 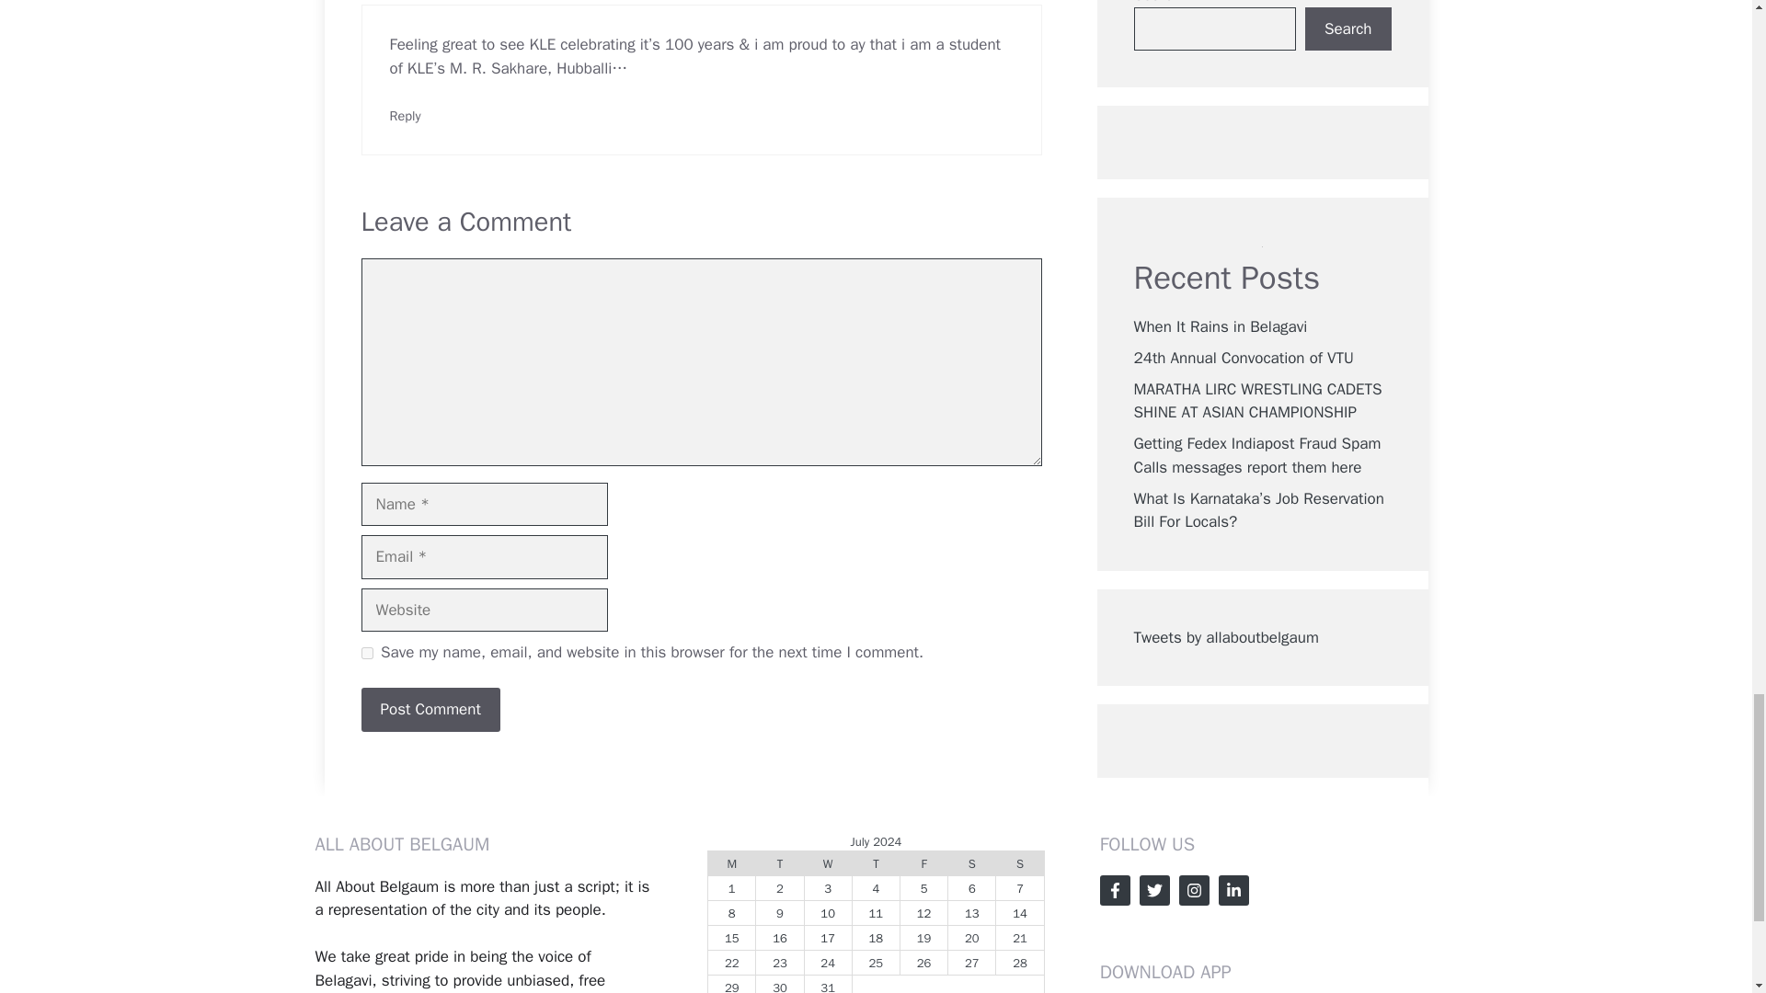 What do you see at coordinates (827, 862) in the screenshot?
I see `Wednesday` at bounding box center [827, 862].